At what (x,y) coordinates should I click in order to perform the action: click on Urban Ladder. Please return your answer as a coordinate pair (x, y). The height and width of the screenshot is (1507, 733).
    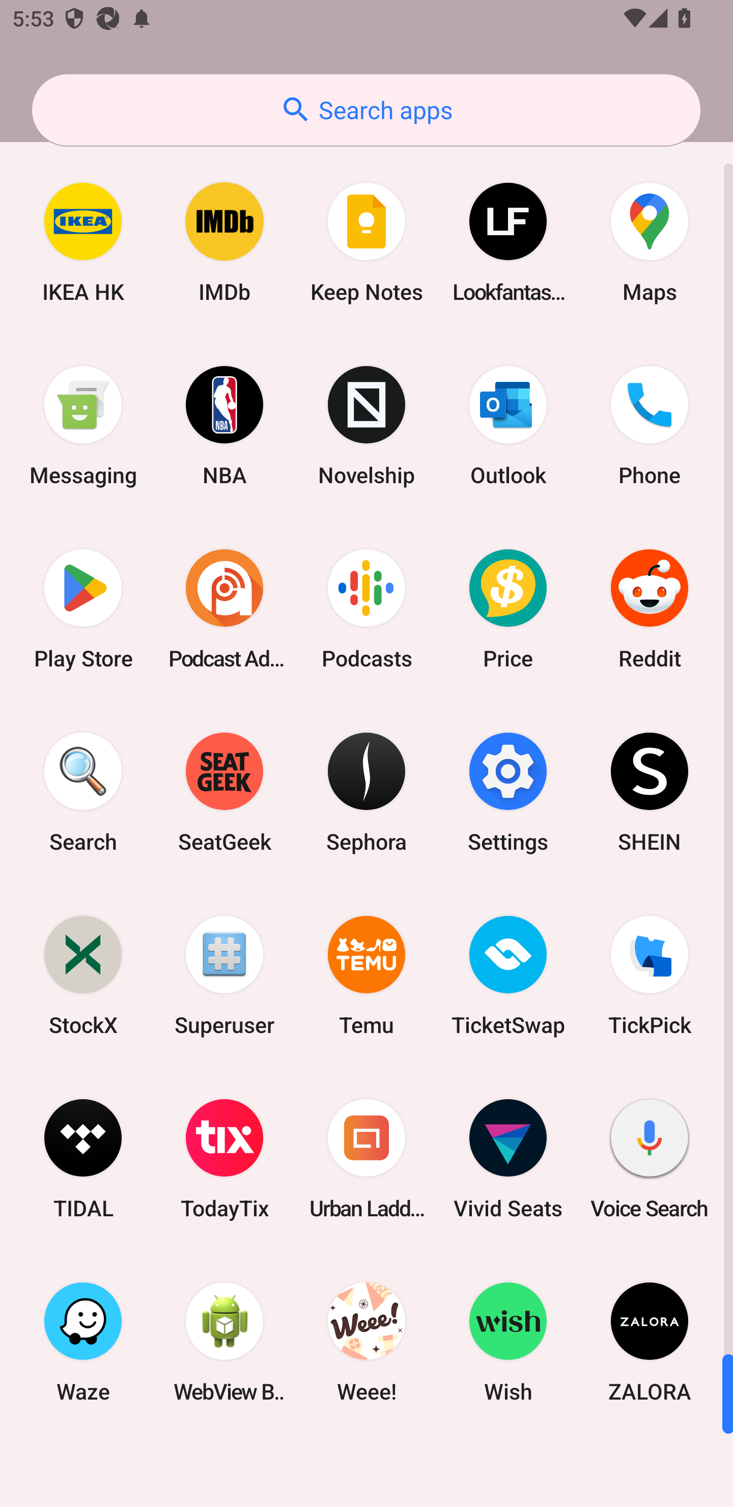
    Looking at the image, I should click on (366, 1159).